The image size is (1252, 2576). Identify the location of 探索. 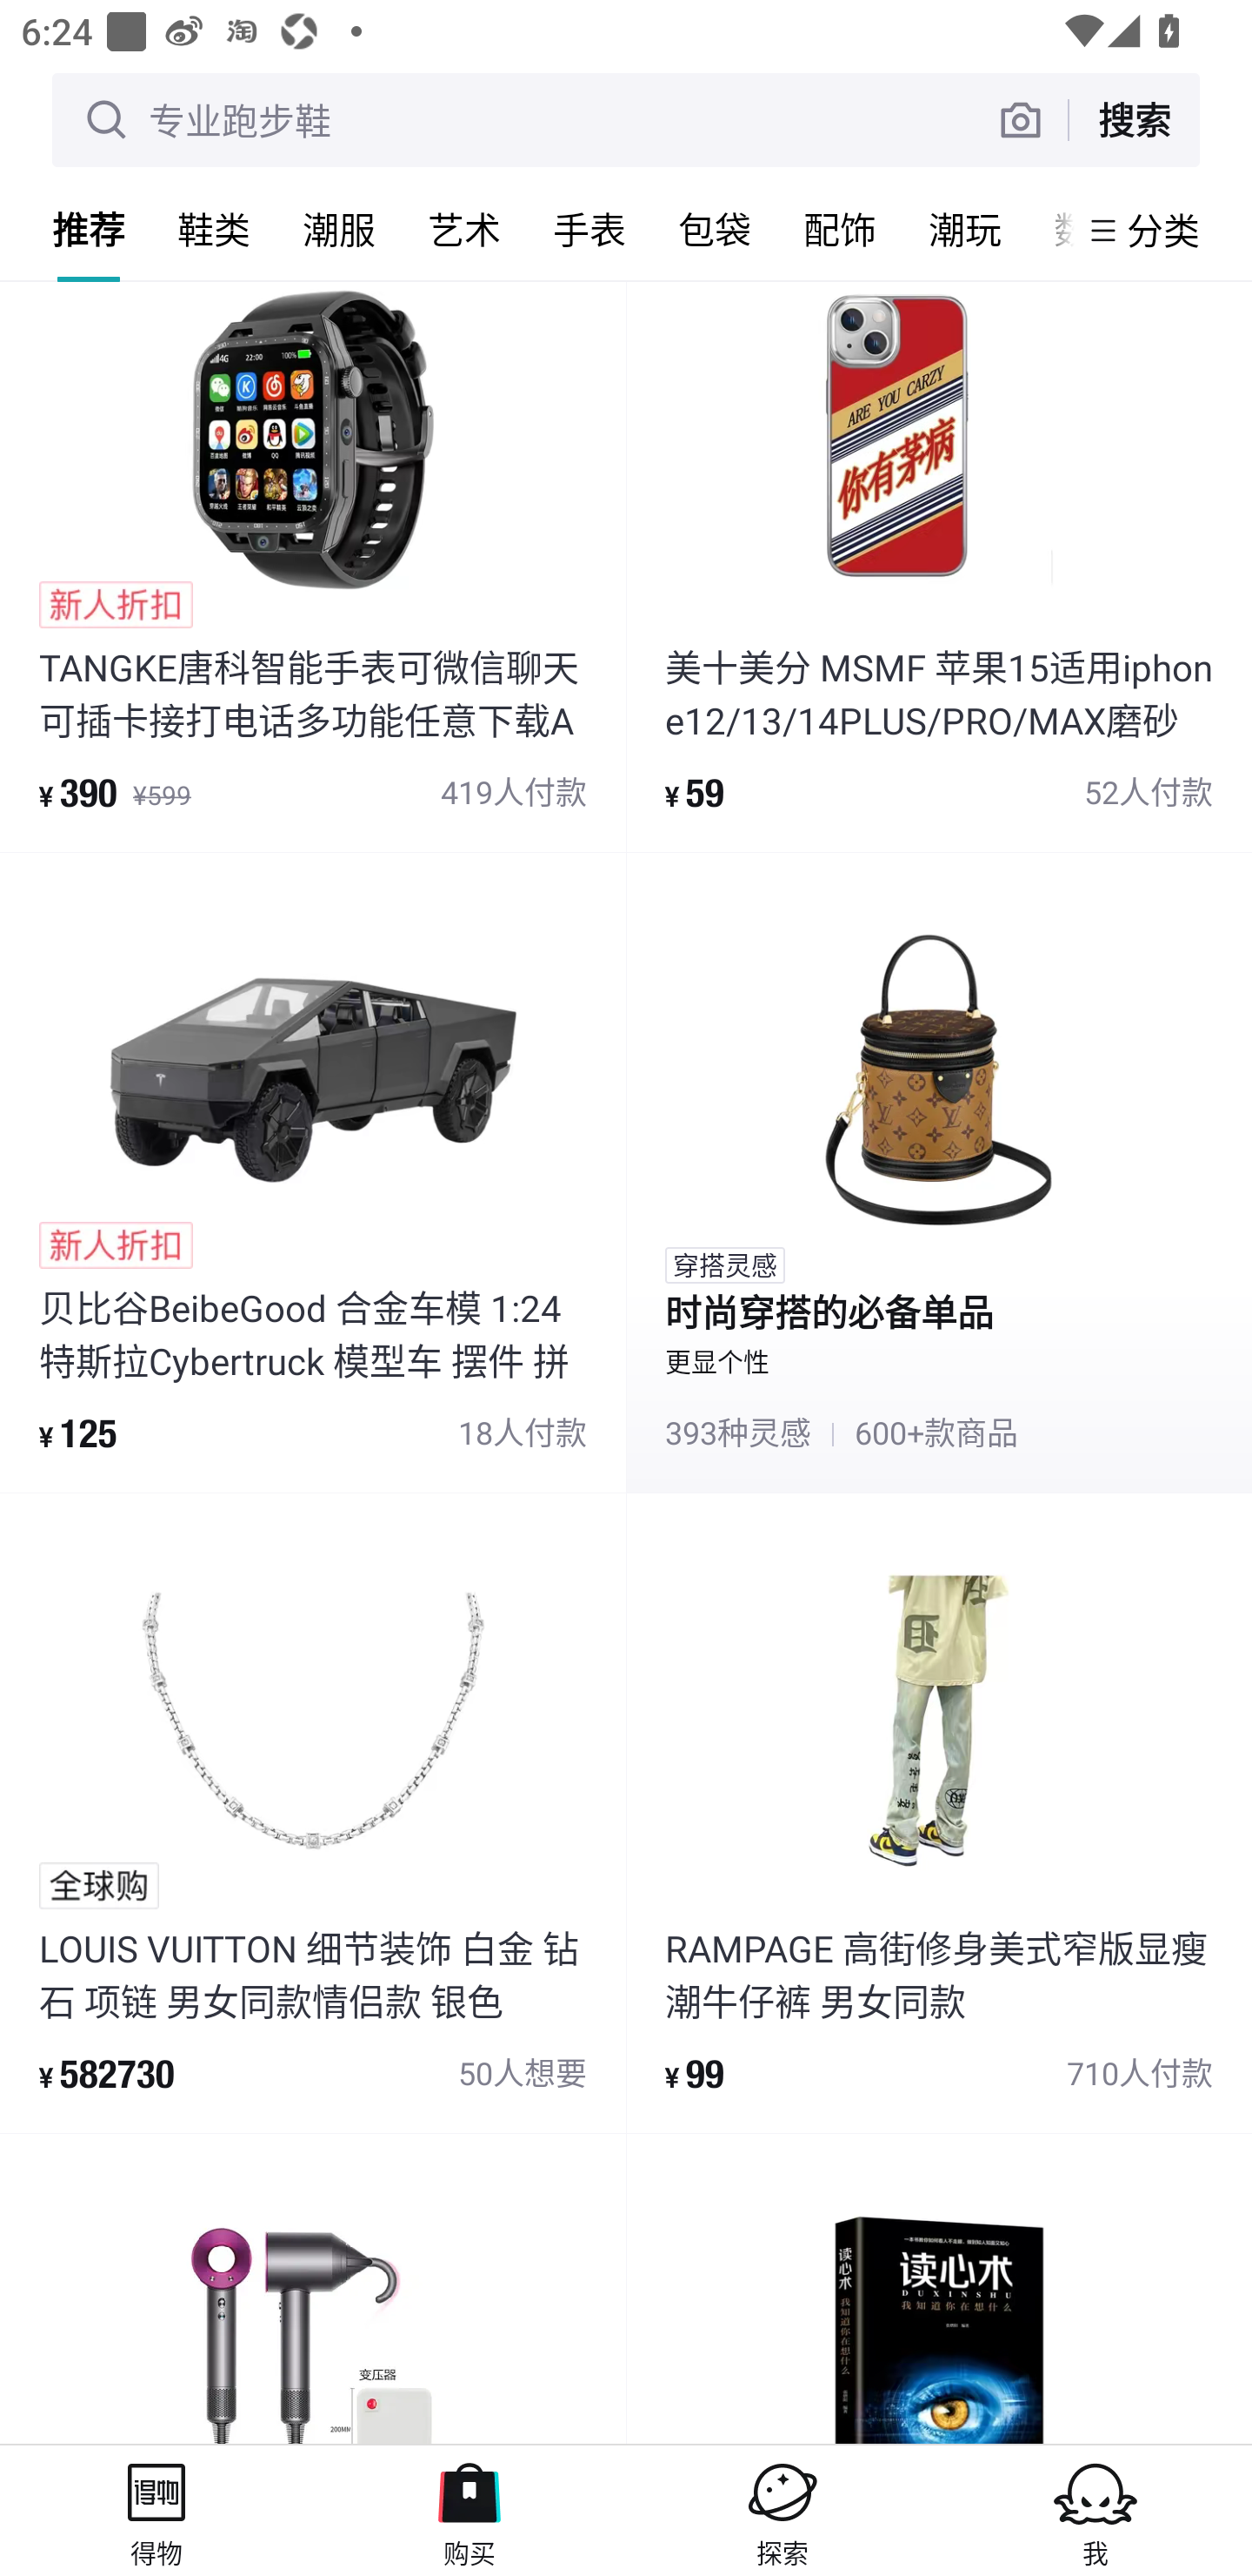
(782, 2510).